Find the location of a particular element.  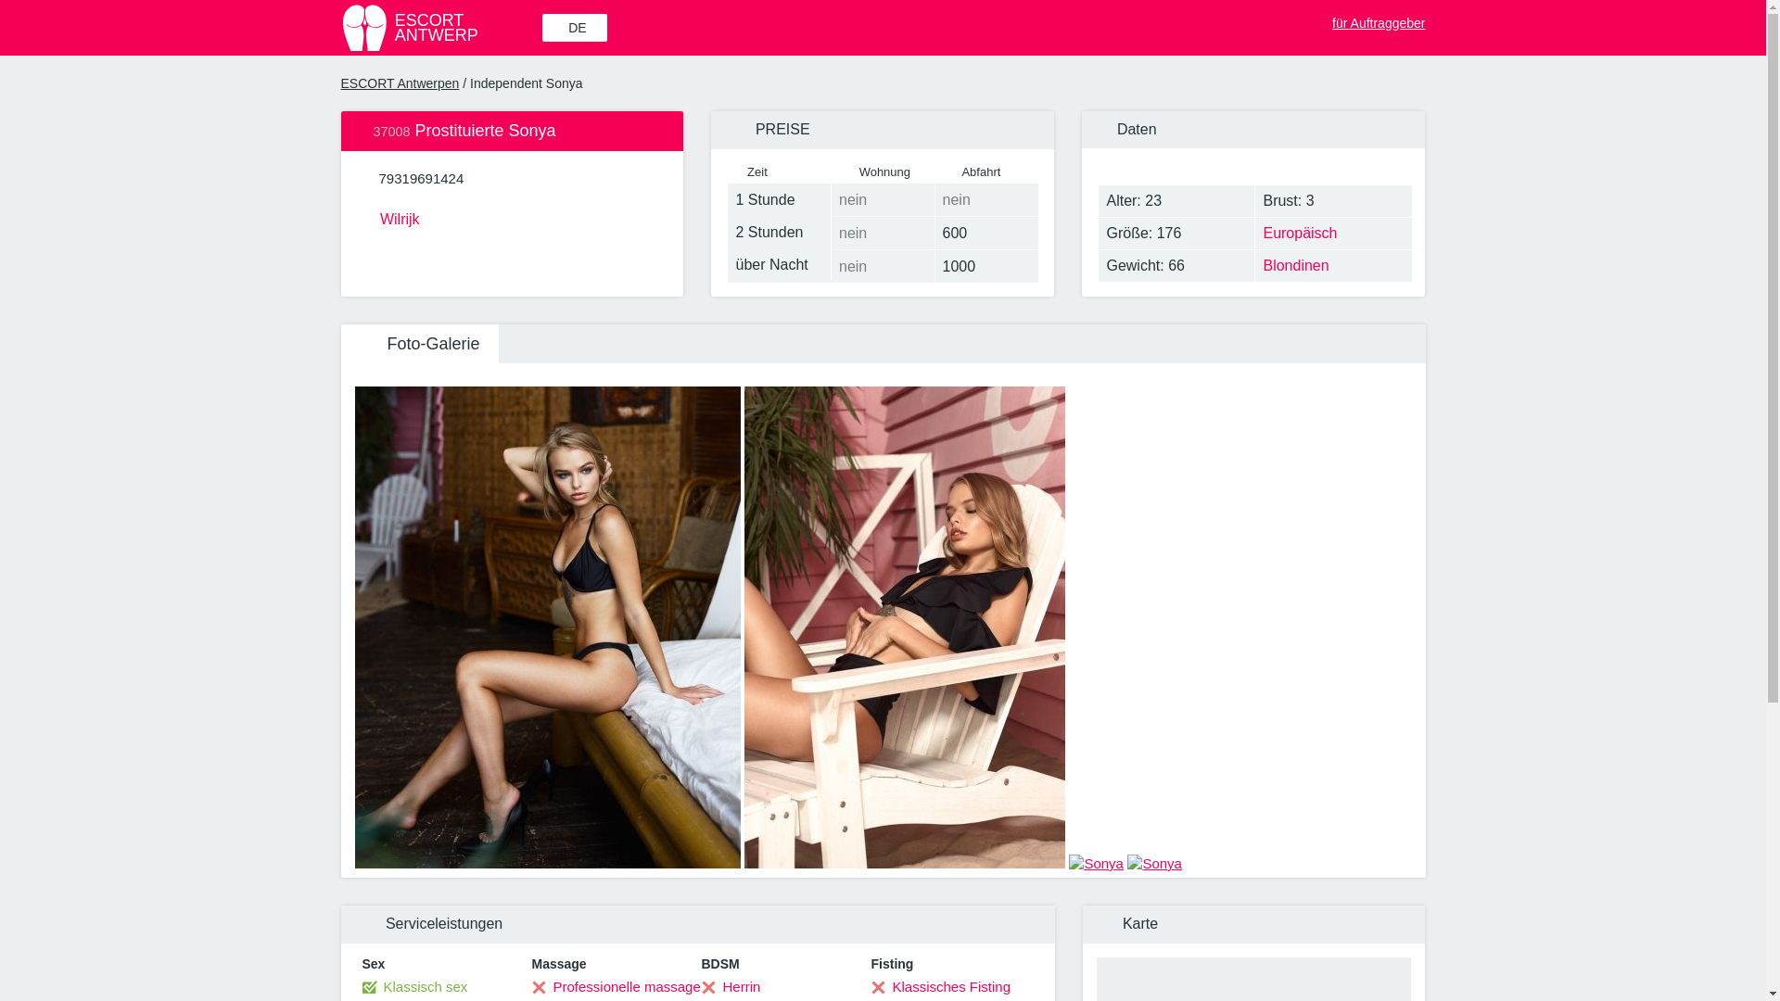

ESCORT Antwerpen is located at coordinates (400, 83).